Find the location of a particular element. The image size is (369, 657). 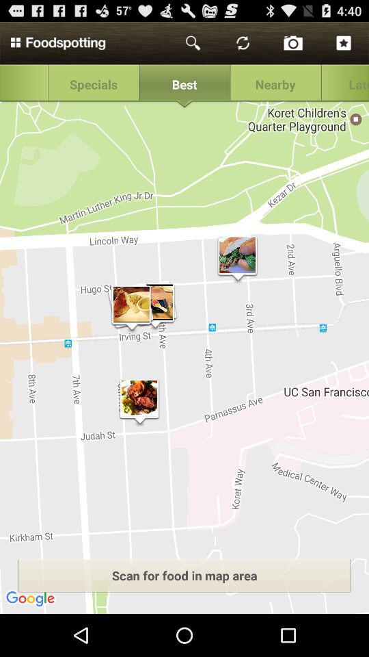

click on search icon next to foodspotting is located at coordinates (193, 43).